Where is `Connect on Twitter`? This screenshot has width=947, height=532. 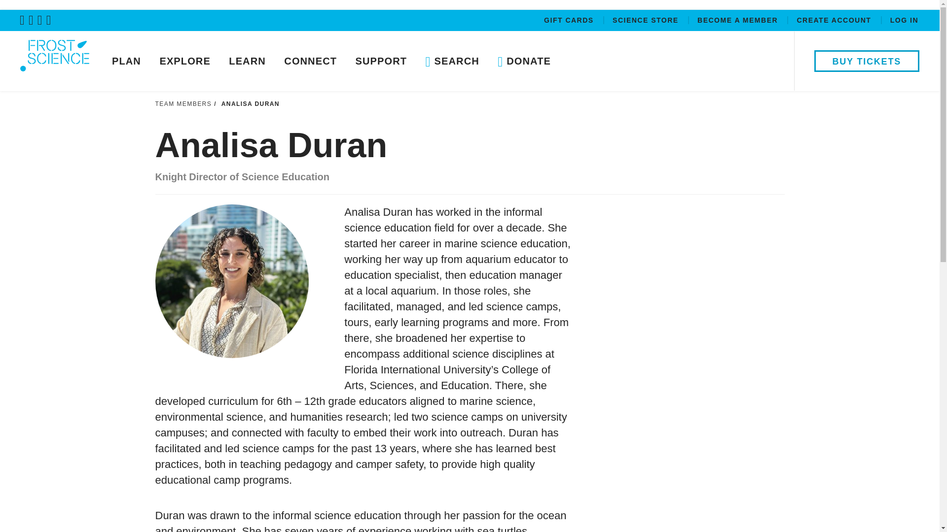 Connect on Twitter is located at coordinates (24, 20).